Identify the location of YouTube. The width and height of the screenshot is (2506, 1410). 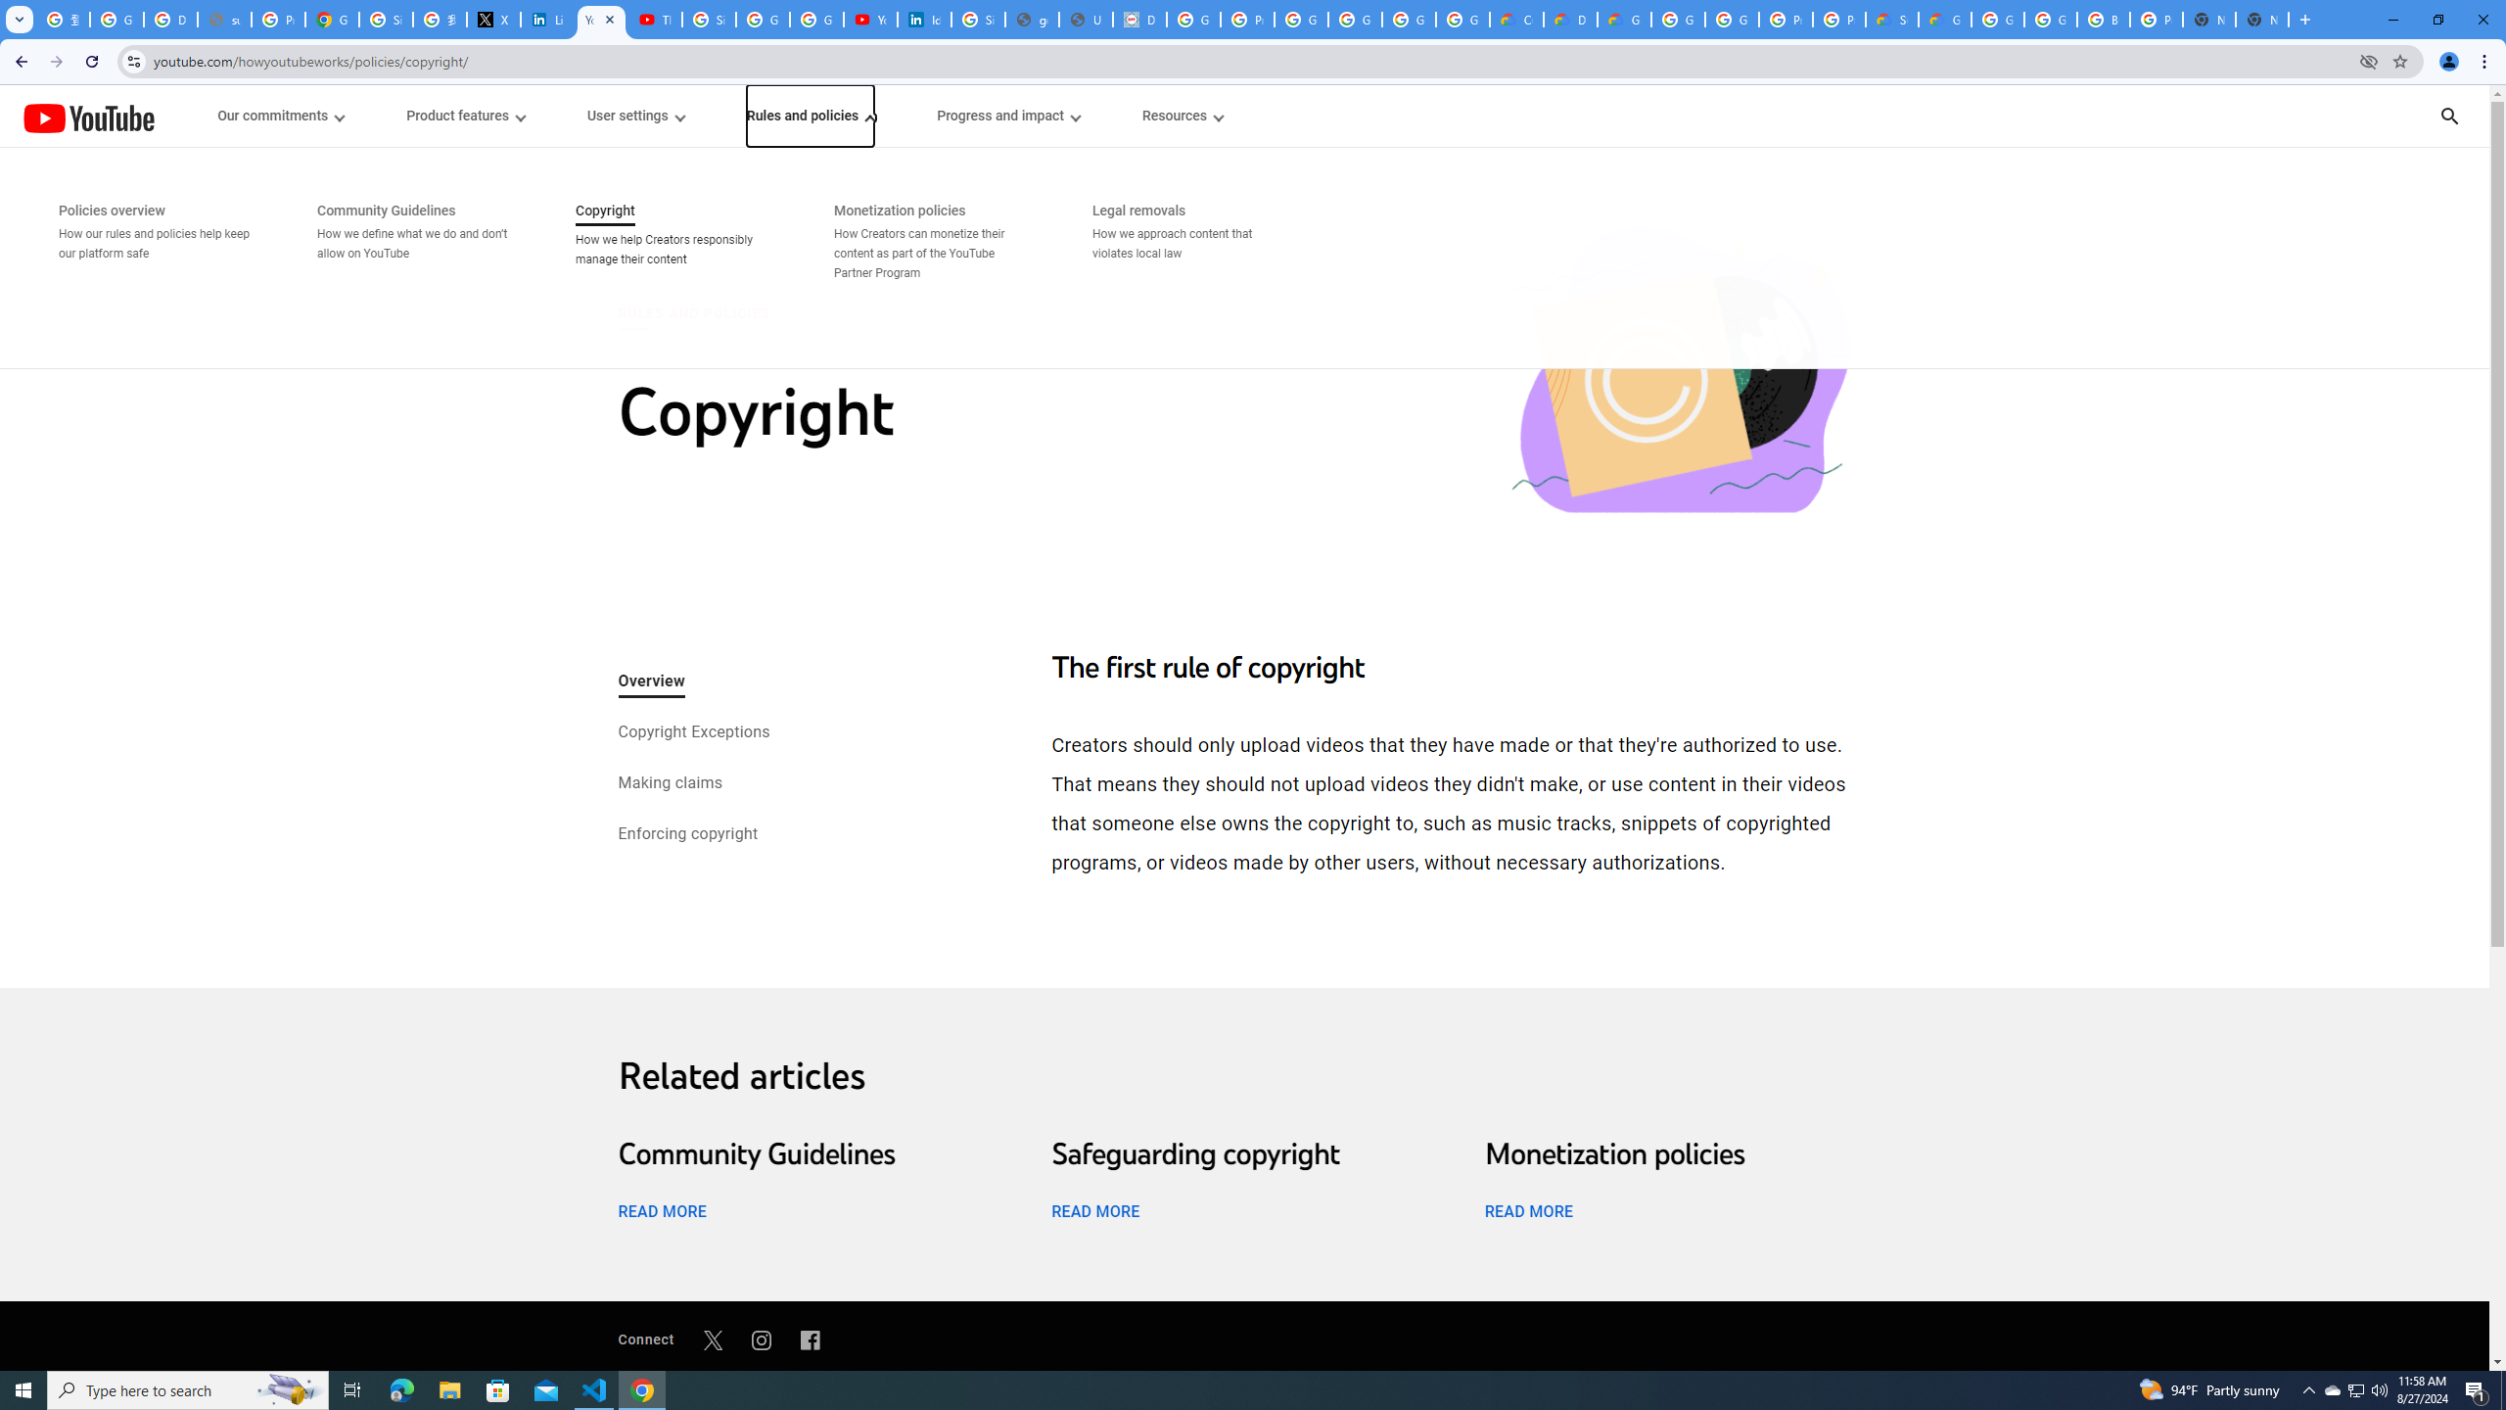
(88, 117).